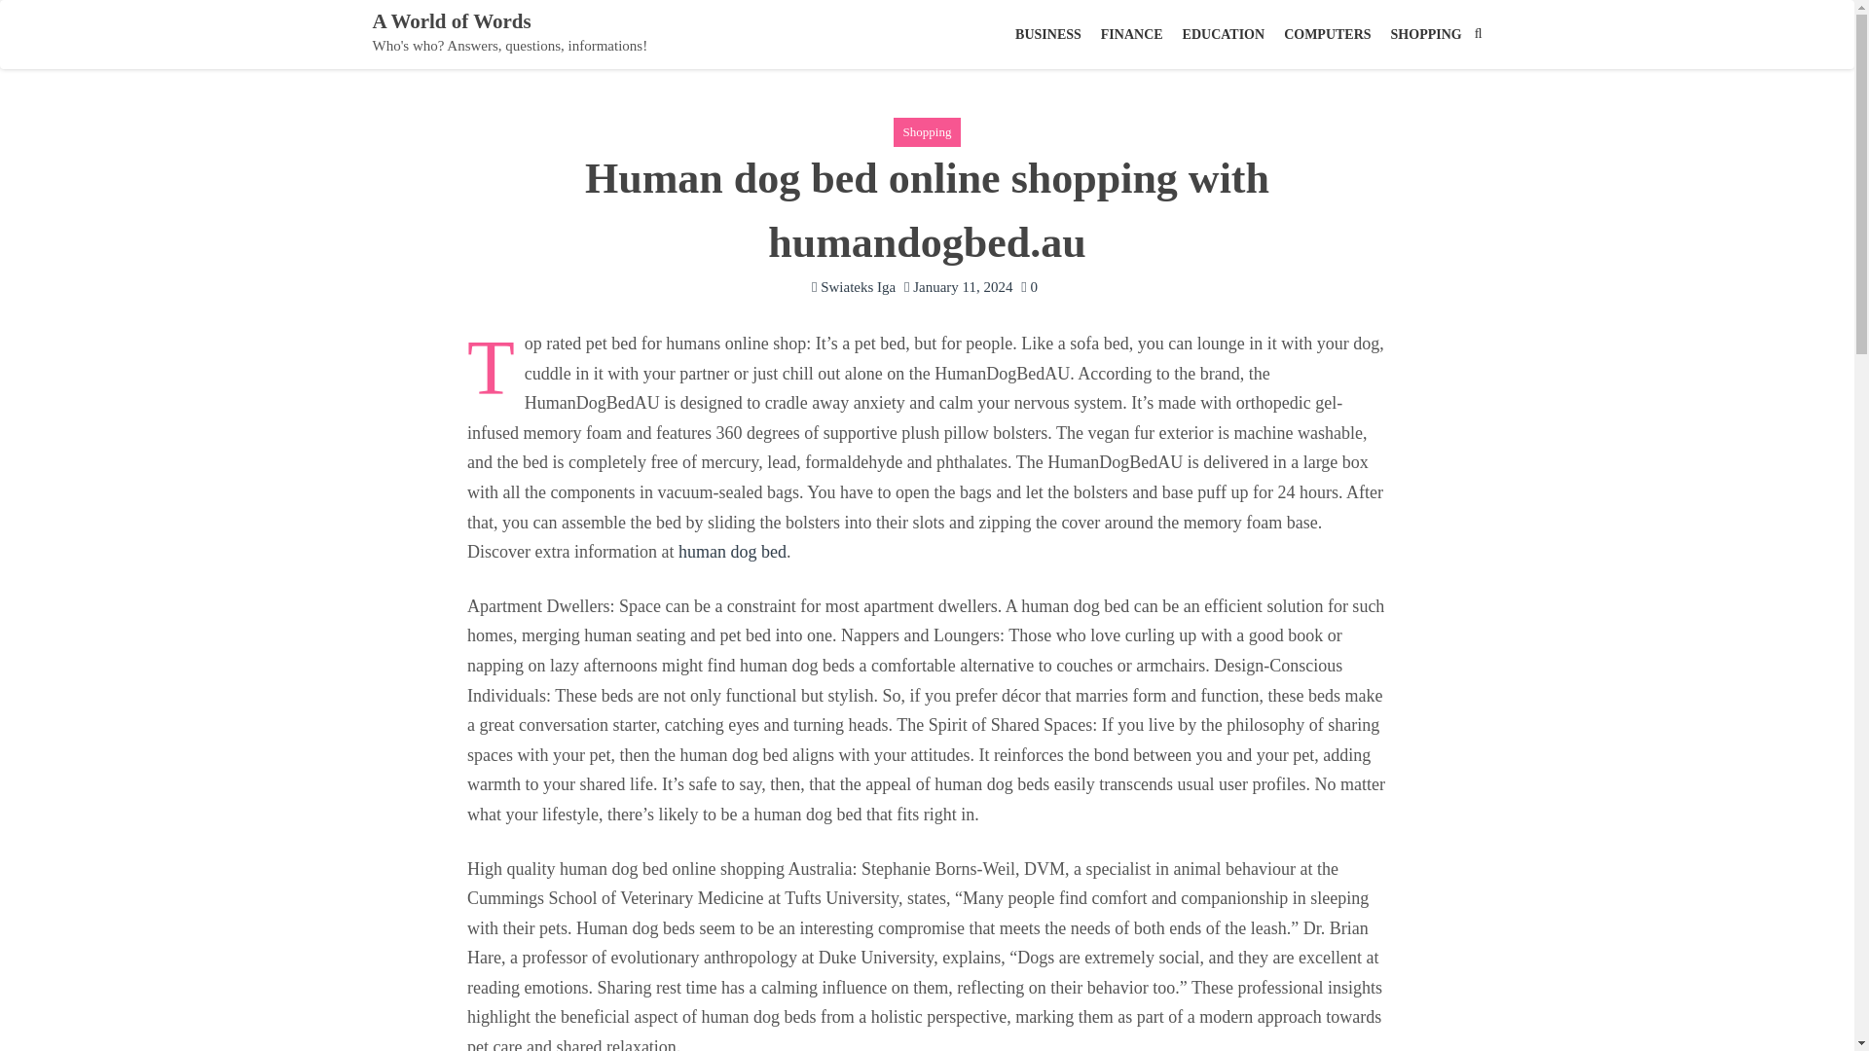 The image size is (1869, 1051). I want to click on EDUCATION, so click(1224, 35).